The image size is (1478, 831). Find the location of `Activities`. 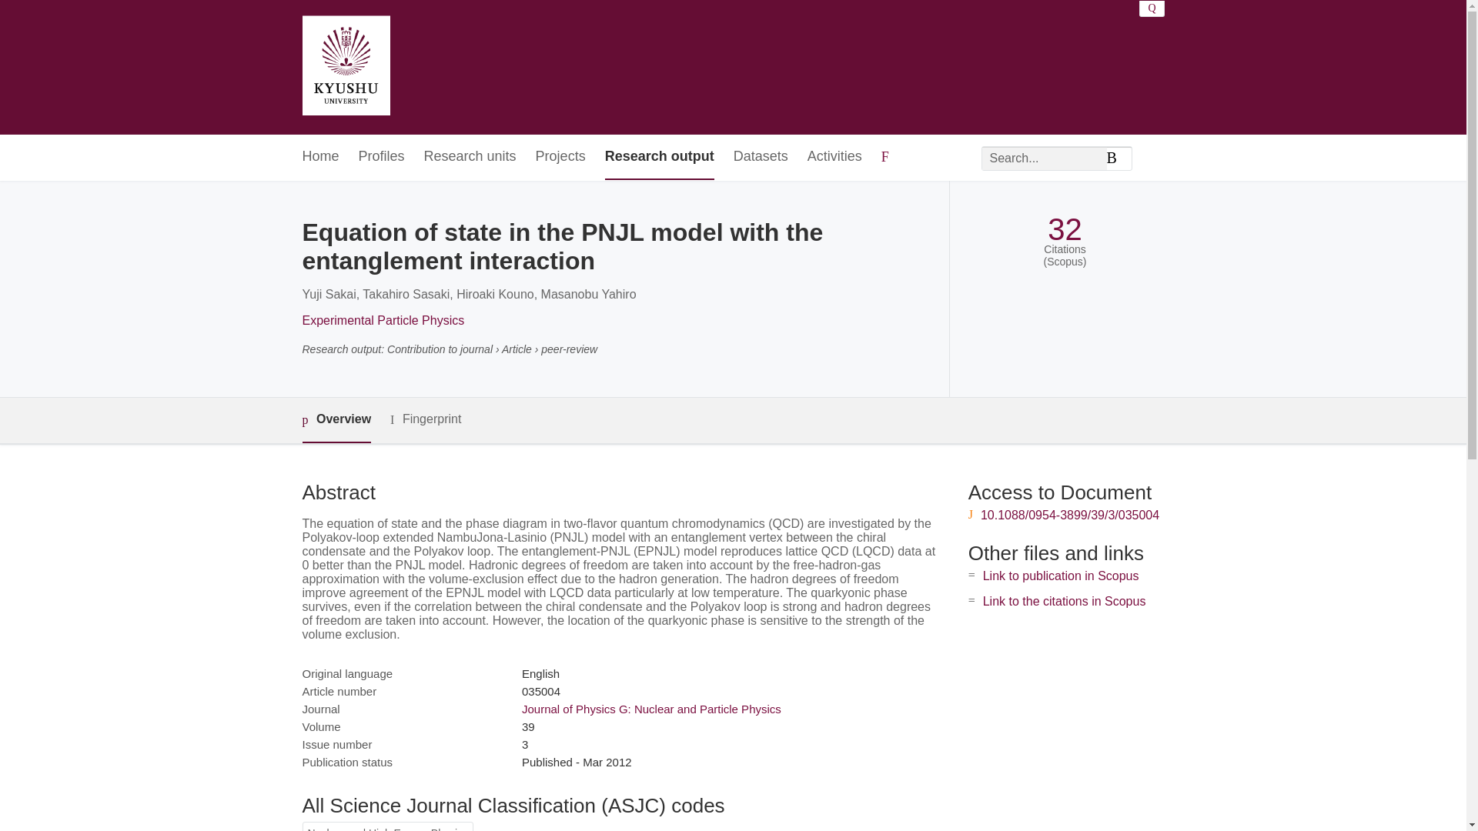

Activities is located at coordinates (834, 157).